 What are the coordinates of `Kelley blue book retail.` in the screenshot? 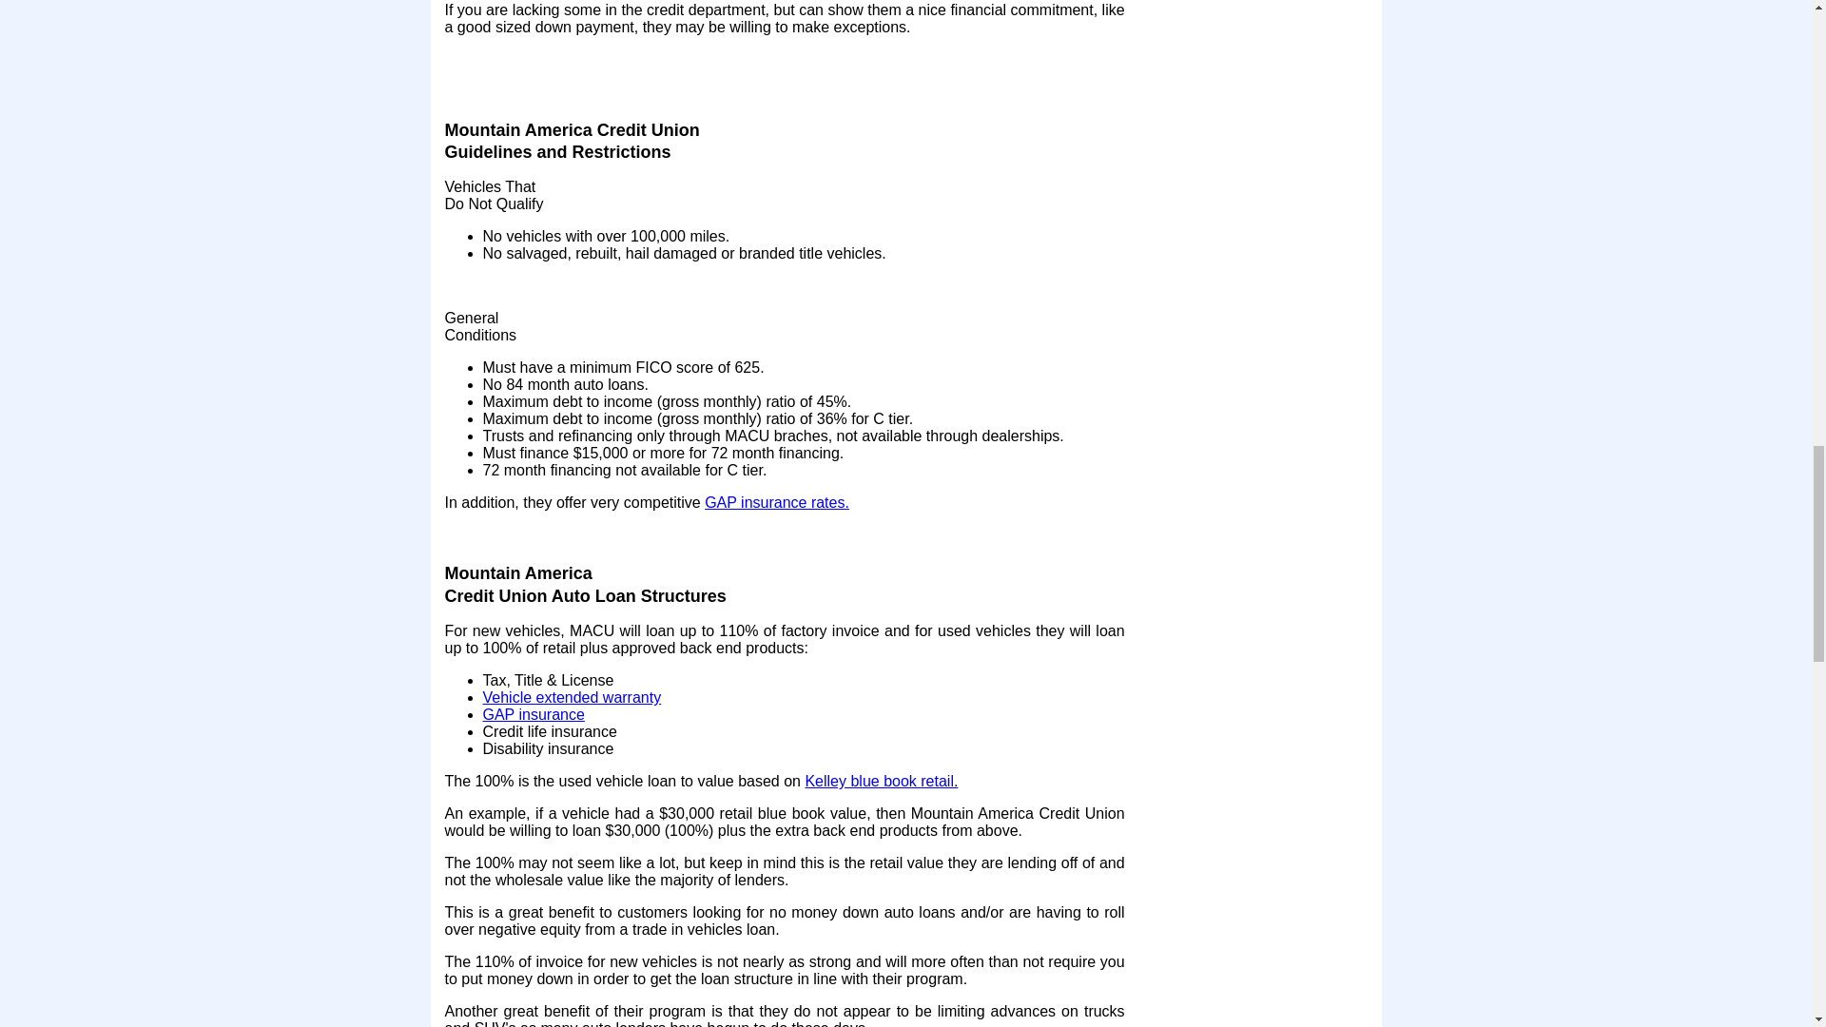 It's located at (881, 782).